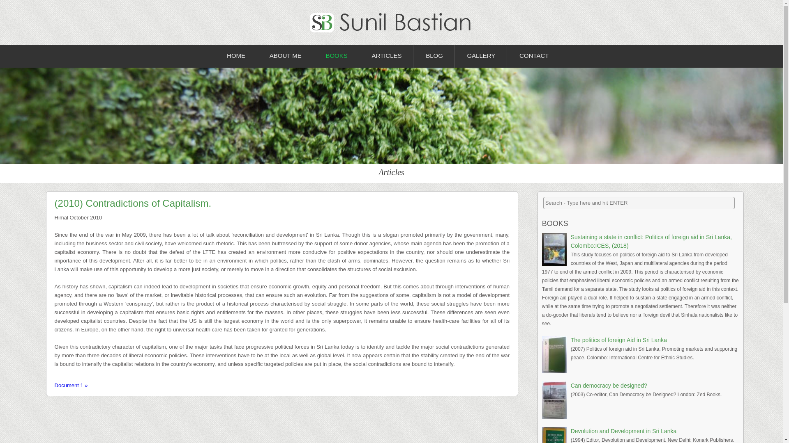  I want to click on ARTICLES, so click(386, 57).